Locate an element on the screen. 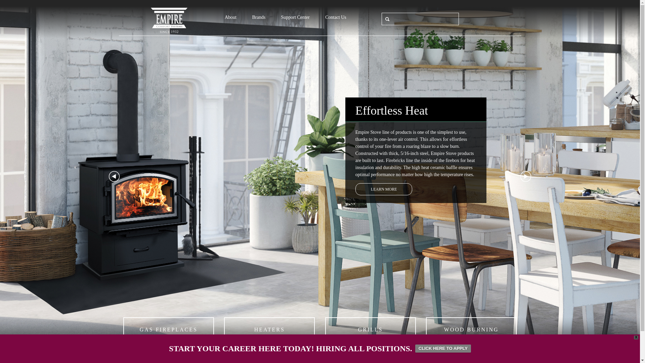 The image size is (645, 363). Empire Comfort Systems is located at coordinates (169, 20).